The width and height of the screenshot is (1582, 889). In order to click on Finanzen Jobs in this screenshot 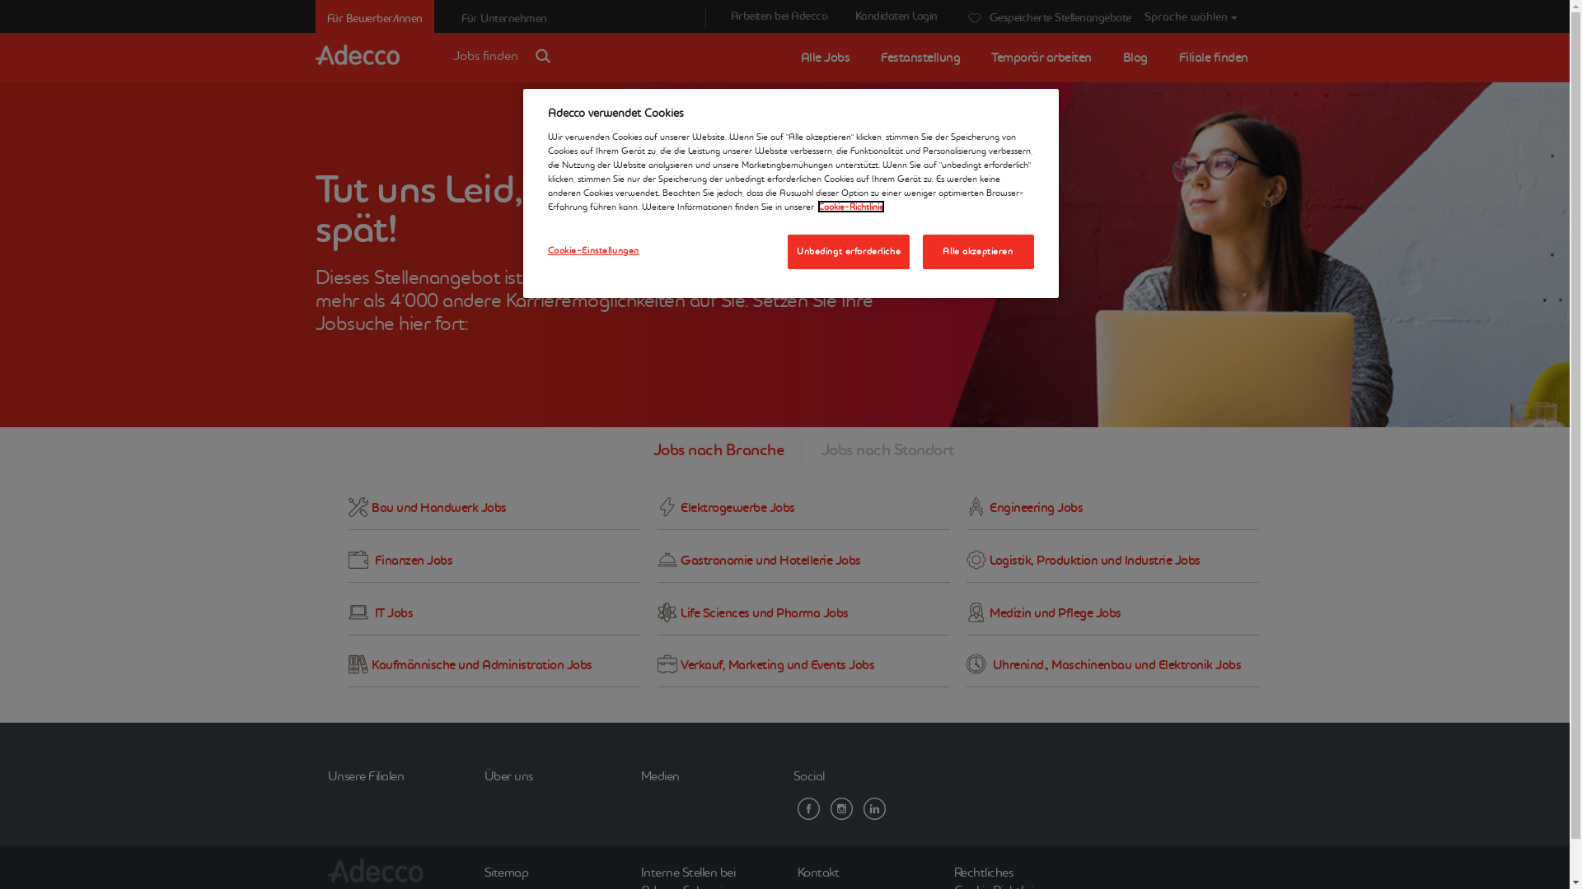, I will do `click(494, 561)`.